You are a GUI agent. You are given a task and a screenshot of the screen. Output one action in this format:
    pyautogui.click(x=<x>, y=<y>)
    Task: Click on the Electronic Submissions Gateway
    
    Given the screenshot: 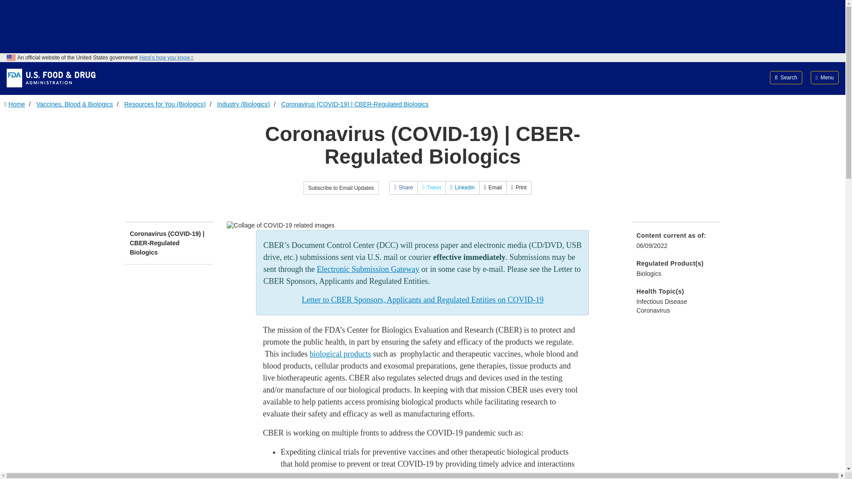 What is the action you would take?
    pyautogui.click(x=368, y=269)
    